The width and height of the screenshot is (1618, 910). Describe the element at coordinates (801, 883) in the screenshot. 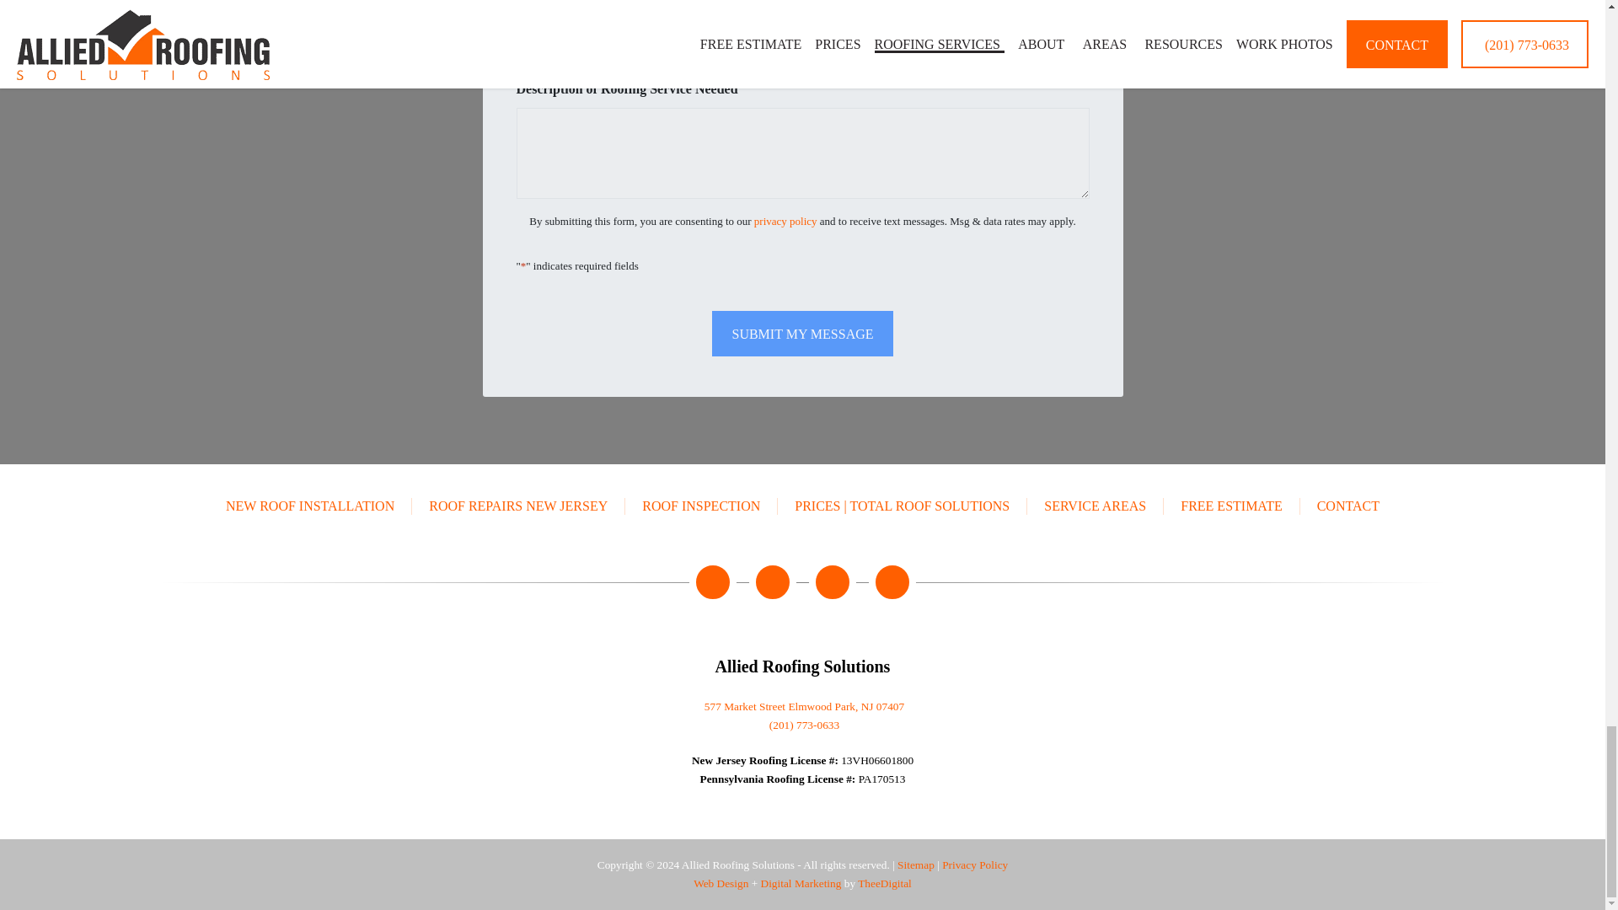

I see `Digital Marketing Agency` at that location.